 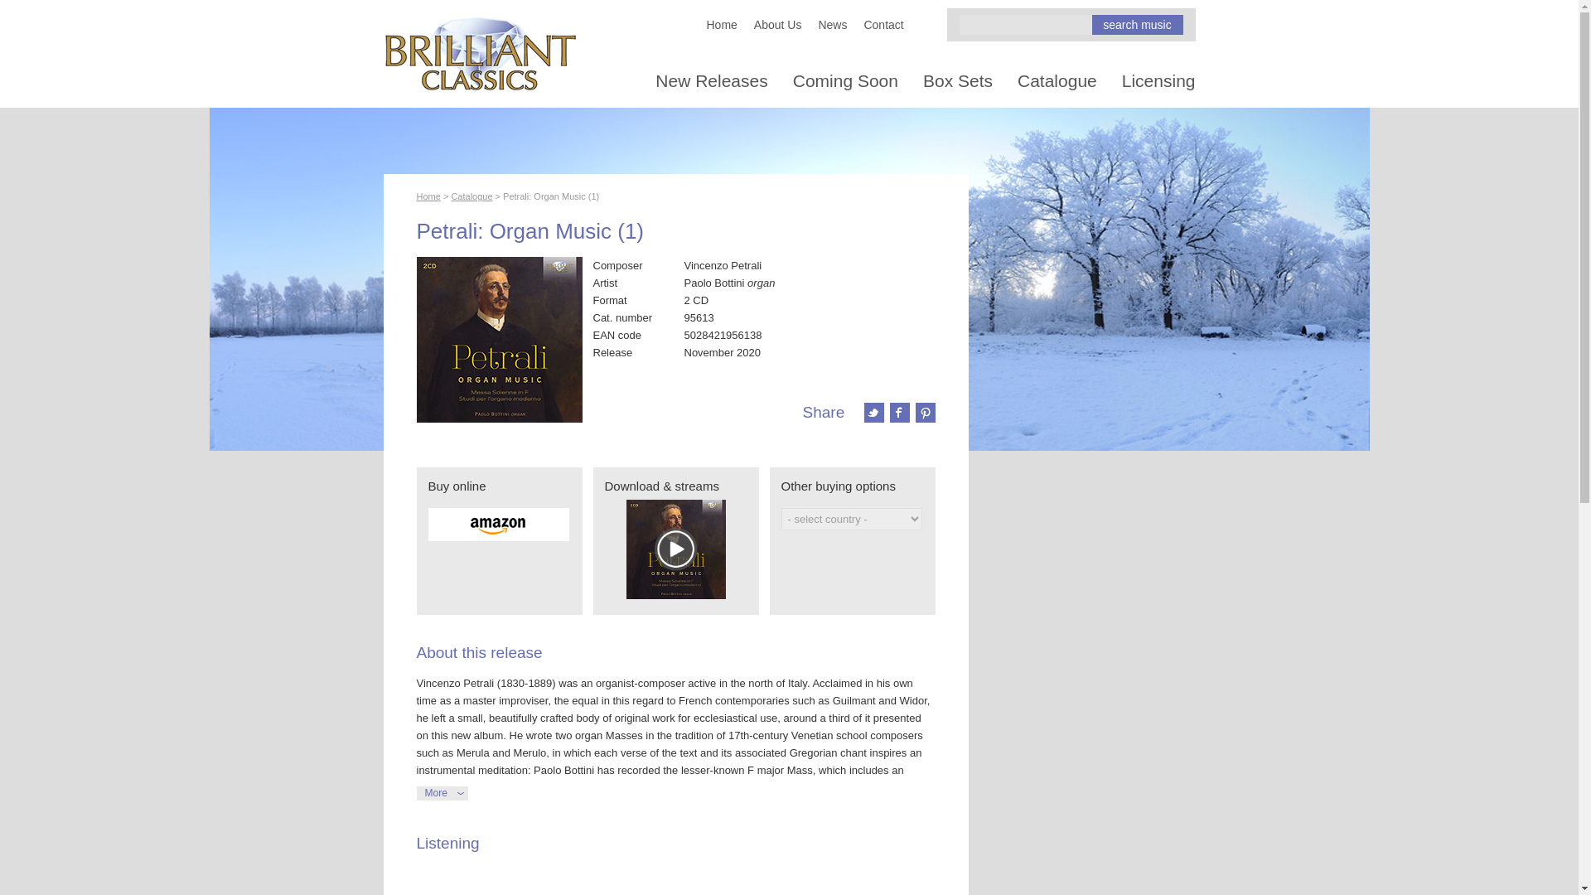 What do you see at coordinates (711, 81) in the screenshot?
I see `New Releases` at bounding box center [711, 81].